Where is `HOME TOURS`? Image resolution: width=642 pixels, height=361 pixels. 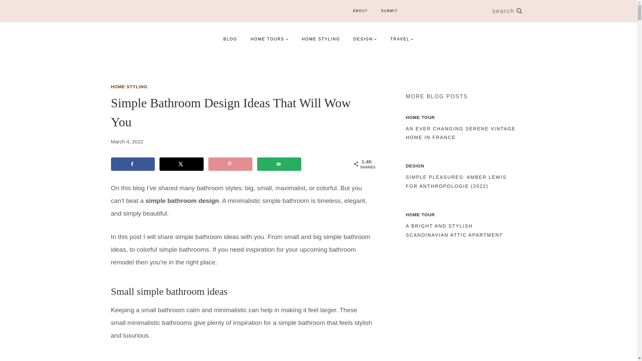
HOME TOURS is located at coordinates (269, 39).